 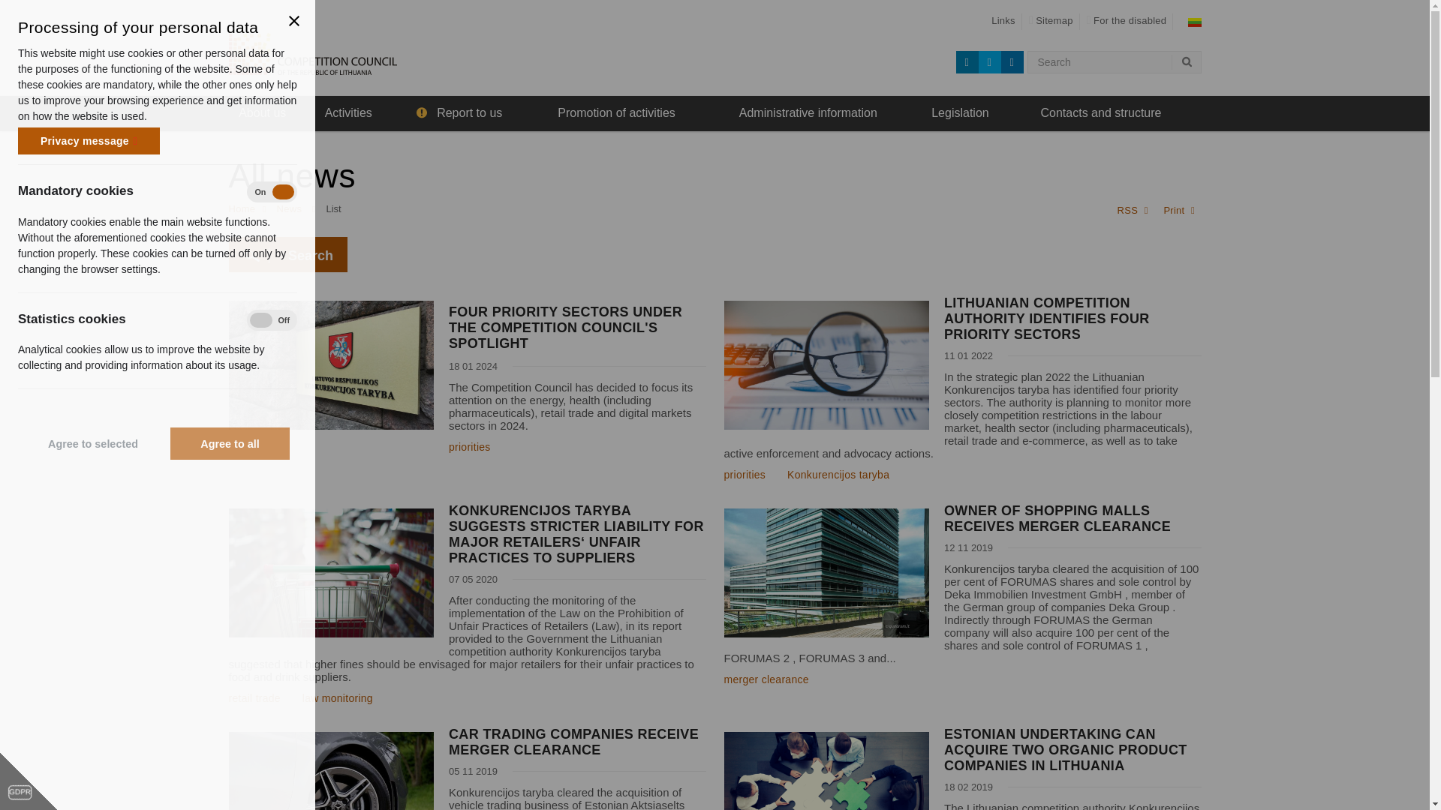 I want to click on Promotion of activities, so click(x=616, y=113).